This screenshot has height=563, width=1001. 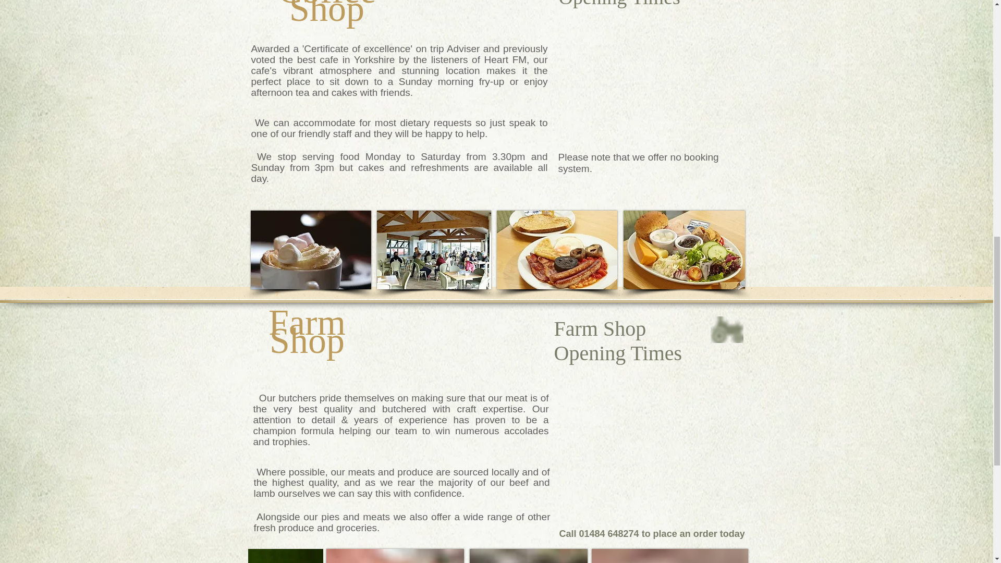 What do you see at coordinates (326, 15) in the screenshot?
I see `The Coffee Shop` at bounding box center [326, 15].